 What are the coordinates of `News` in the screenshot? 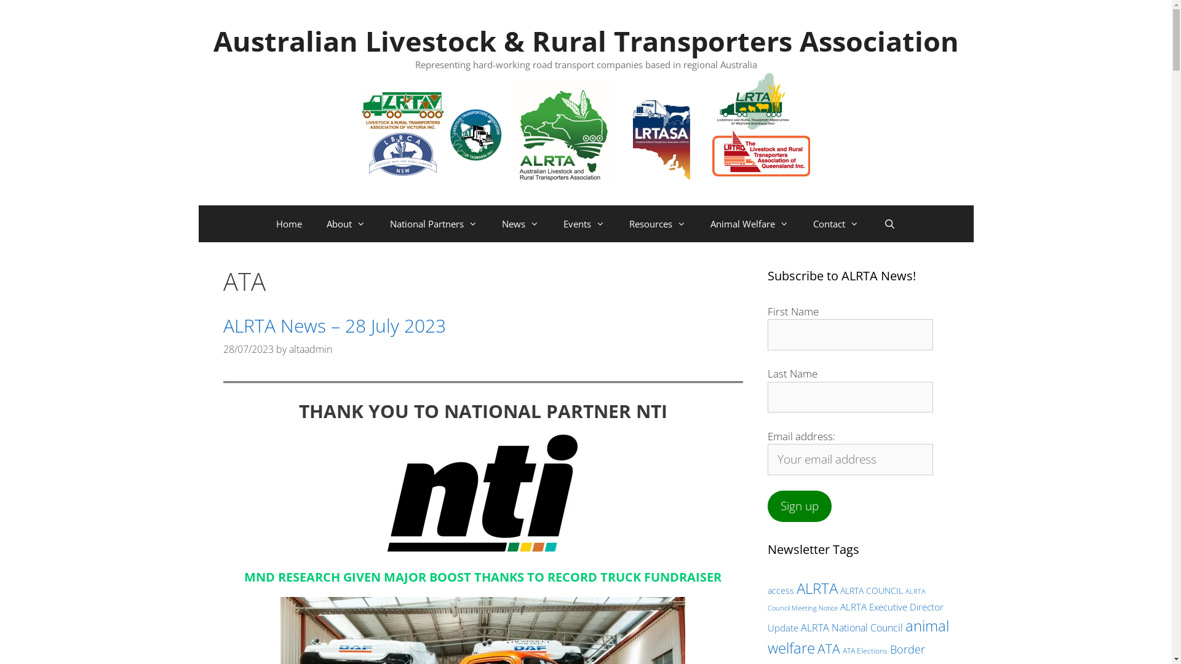 It's located at (520, 224).